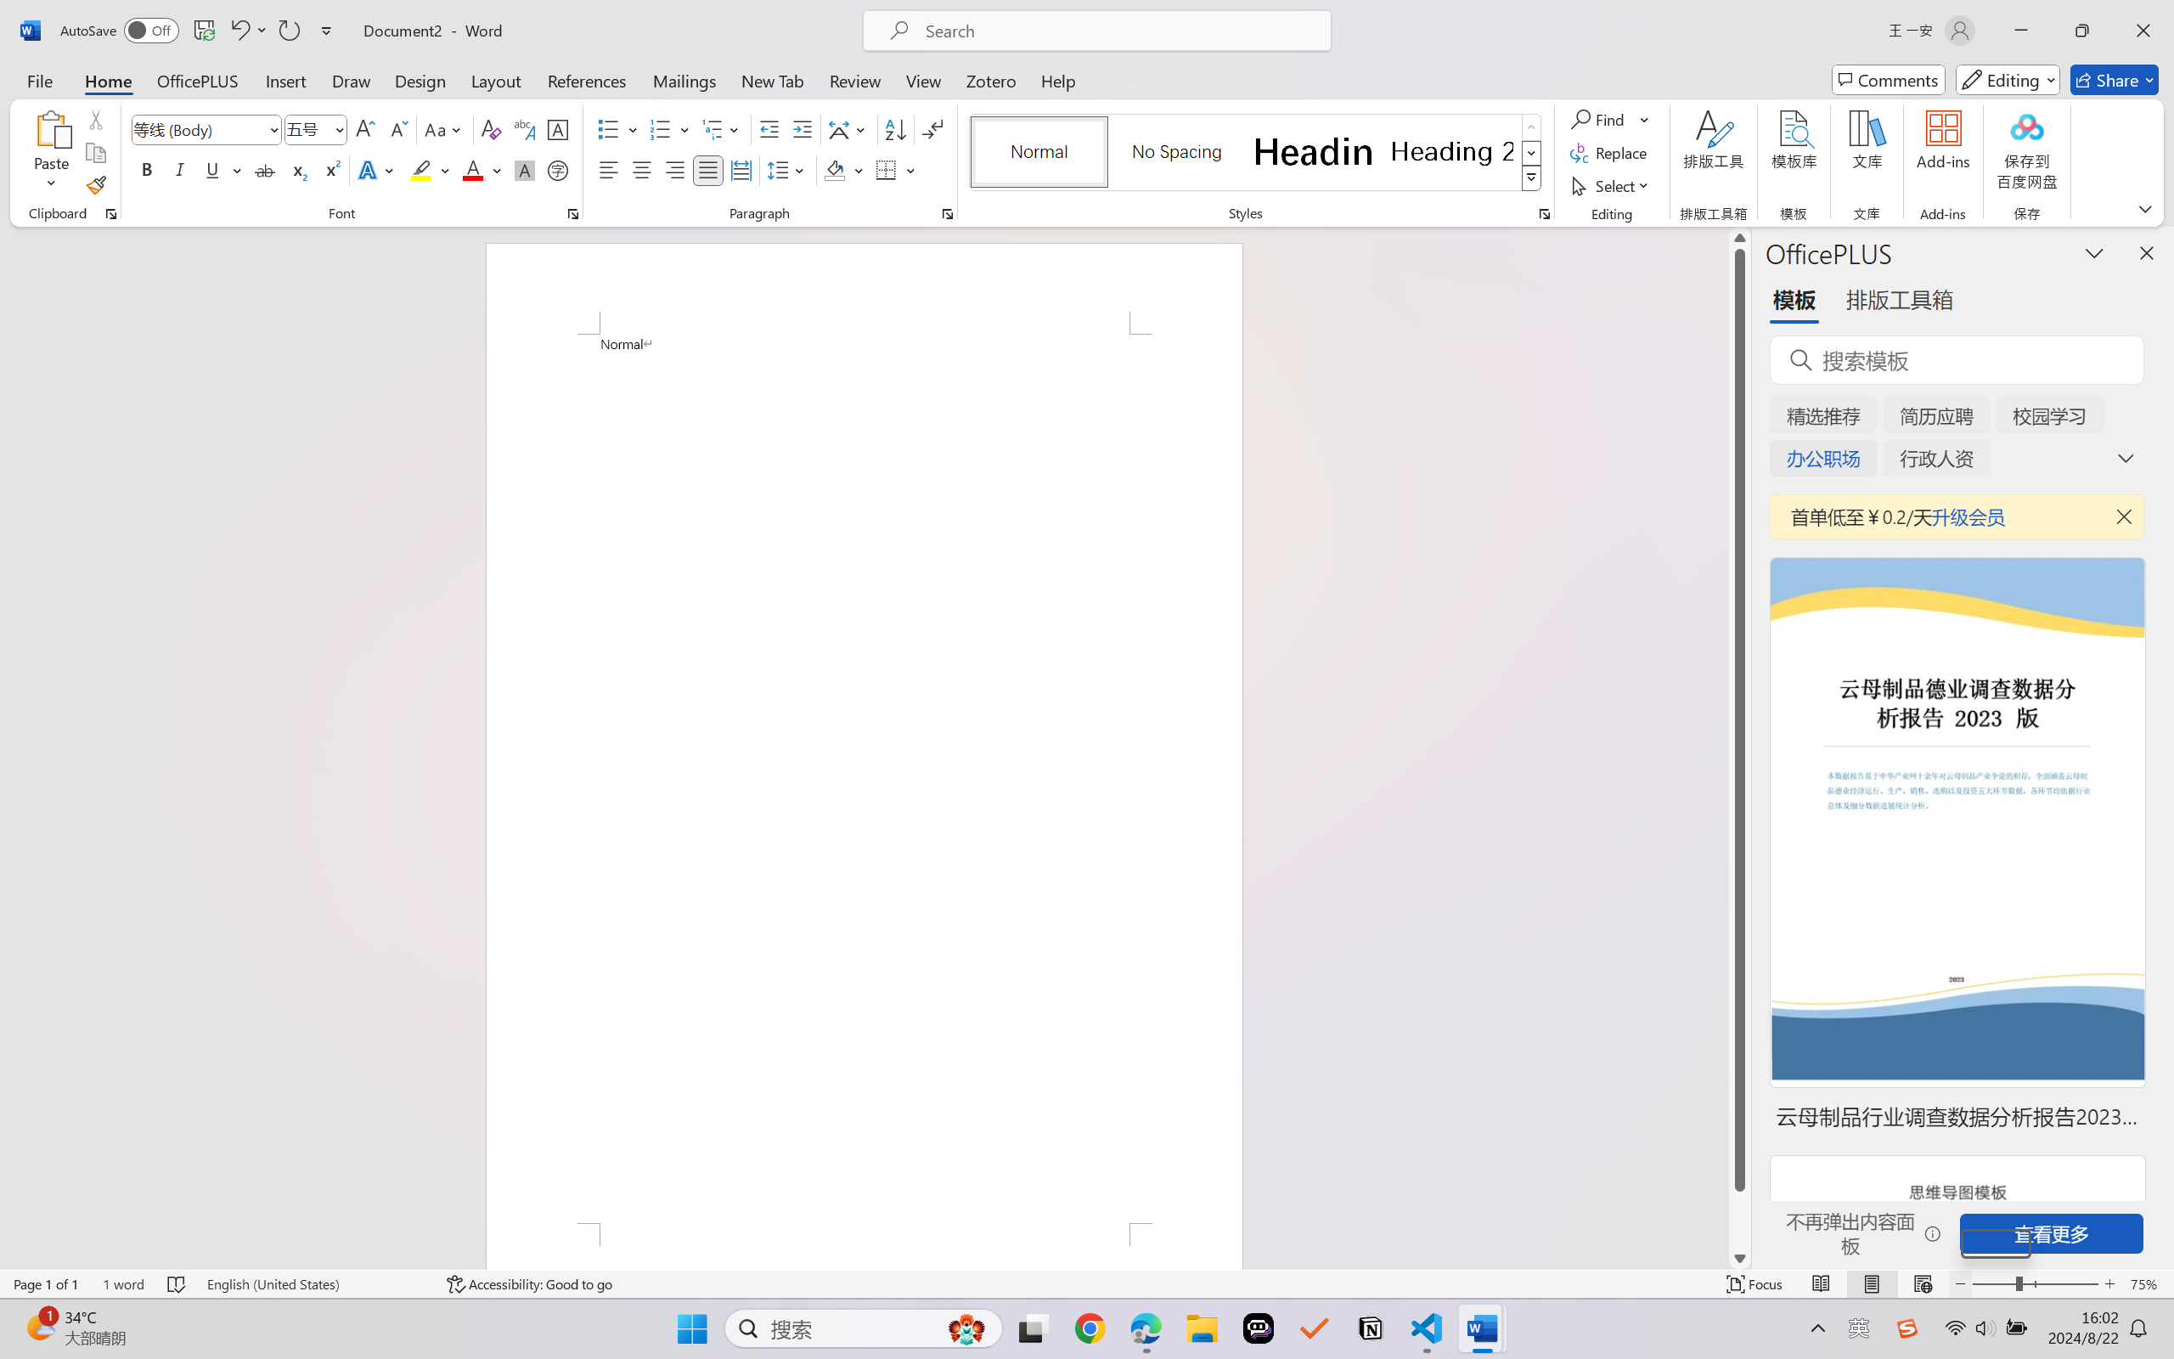 This screenshot has height=1359, width=2174. What do you see at coordinates (676, 170) in the screenshot?
I see `Align Right` at bounding box center [676, 170].